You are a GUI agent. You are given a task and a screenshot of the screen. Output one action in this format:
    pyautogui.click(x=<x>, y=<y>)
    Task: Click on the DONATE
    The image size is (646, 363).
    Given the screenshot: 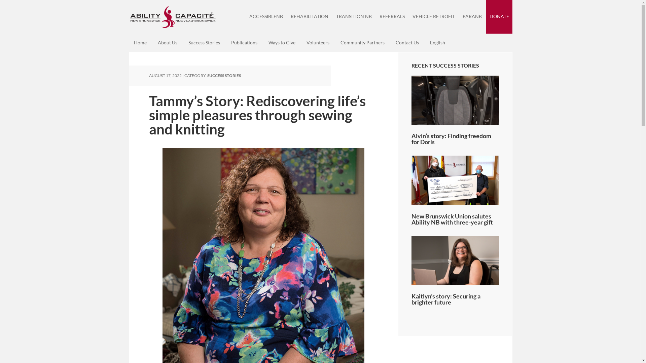 What is the action you would take?
    pyautogui.click(x=499, y=17)
    